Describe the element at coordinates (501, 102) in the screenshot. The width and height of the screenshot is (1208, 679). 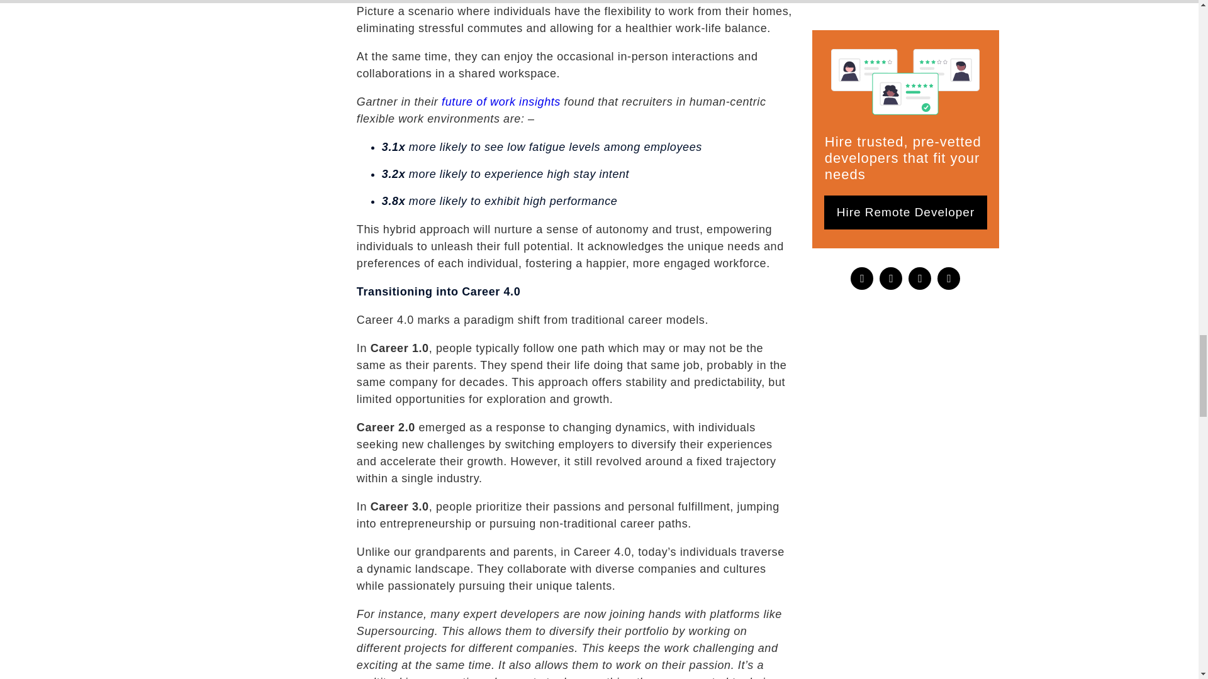
I see `future of work insights` at that location.